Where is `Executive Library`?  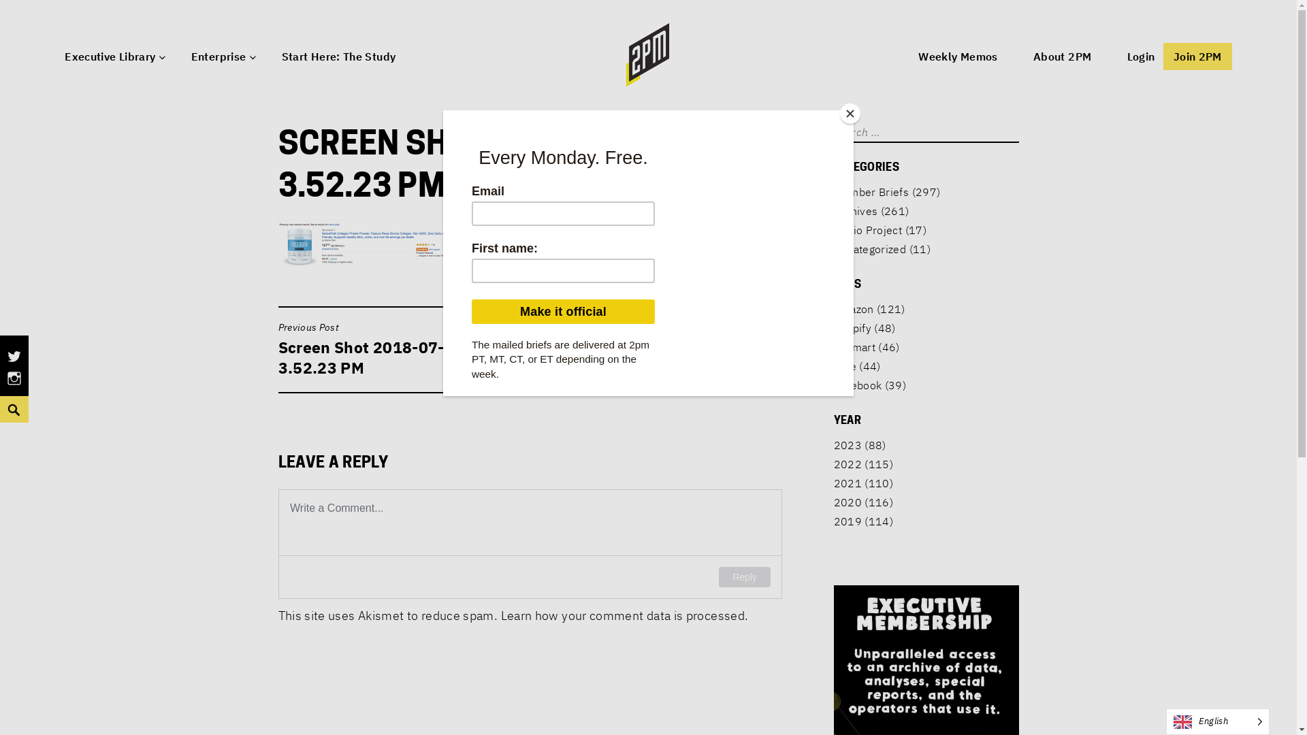
Executive Library is located at coordinates (110, 57).